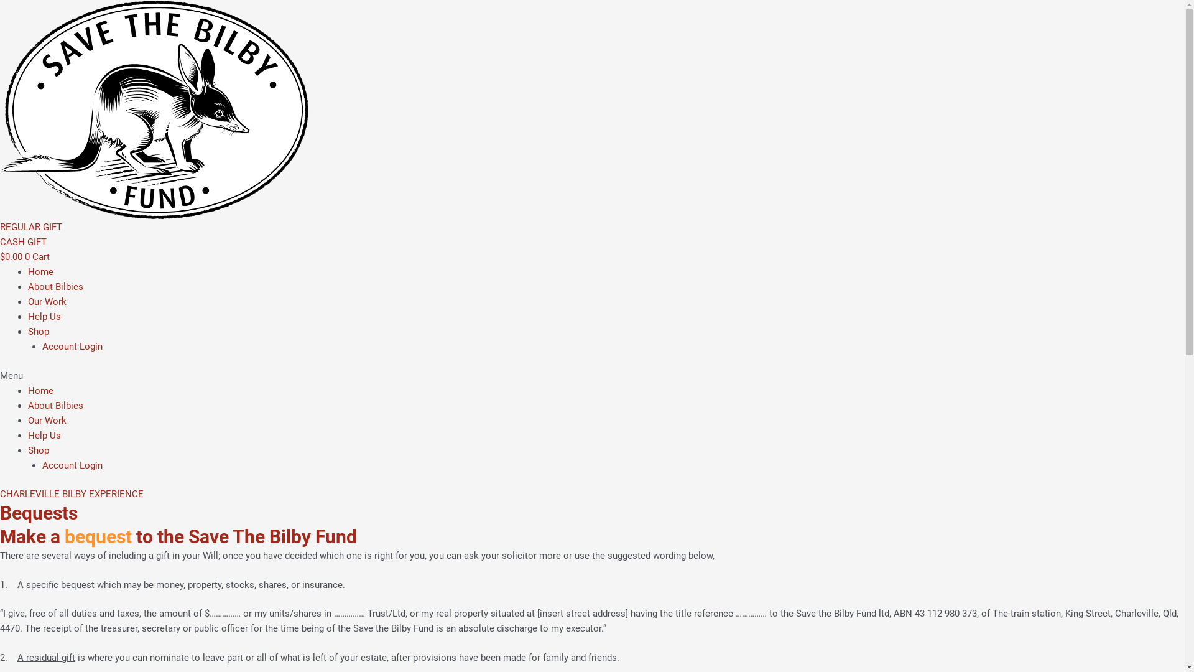 The height and width of the screenshot is (672, 1194). Describe the element at coordinates (47, 420) in the screenshot. I see `Our Work` at that location.